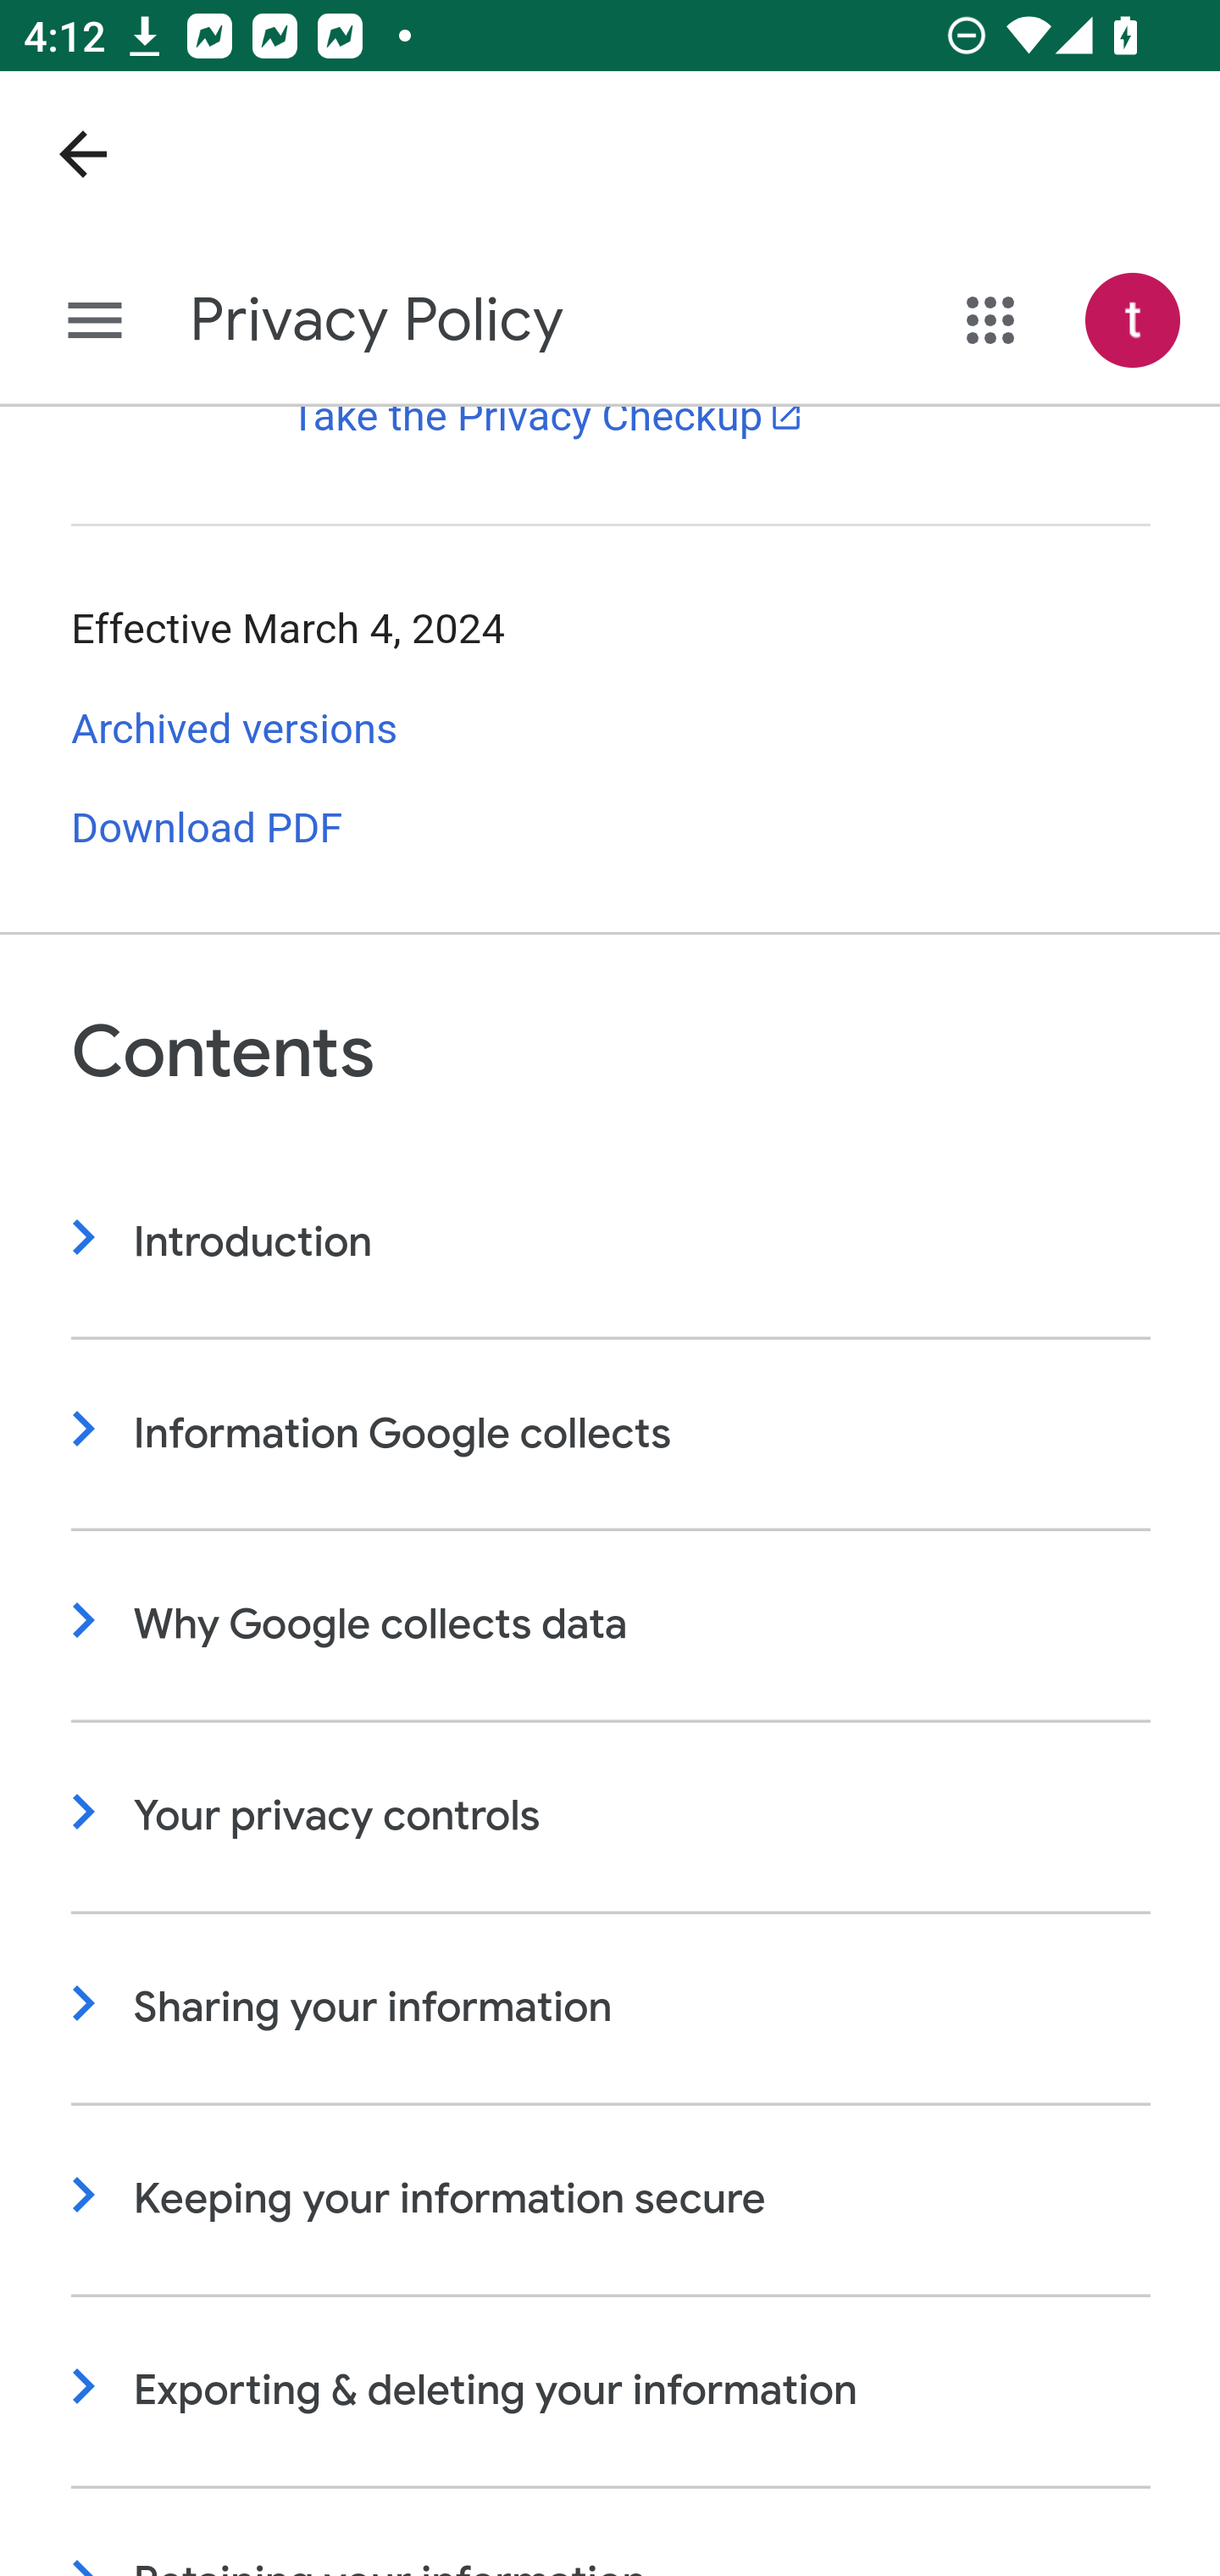 Image resolution: width=1220 pixels, height=2576 pixels. What do you see at coordinates (236, 729) in the screenshot?
I see `Archived versions` at bounding box center [236, 729].